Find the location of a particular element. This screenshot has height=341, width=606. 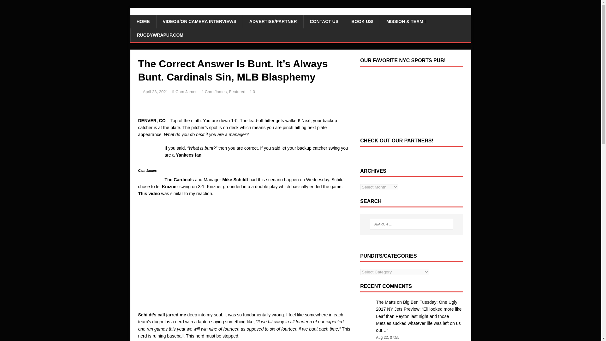

RUGBYWRAPUP.COM is located at coordinates (160, 35).